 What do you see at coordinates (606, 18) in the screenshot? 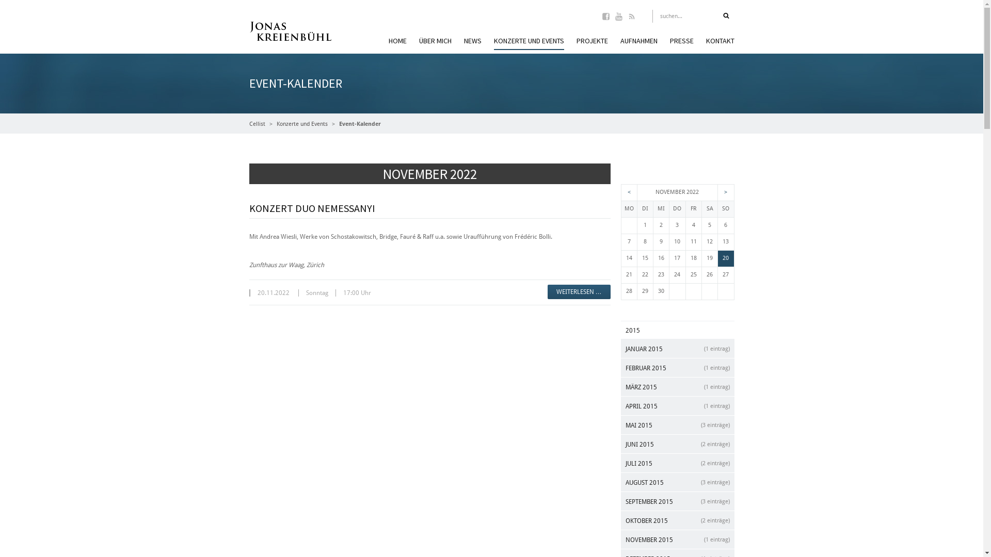
I see `Facebook` at bounding box center [606, 18].